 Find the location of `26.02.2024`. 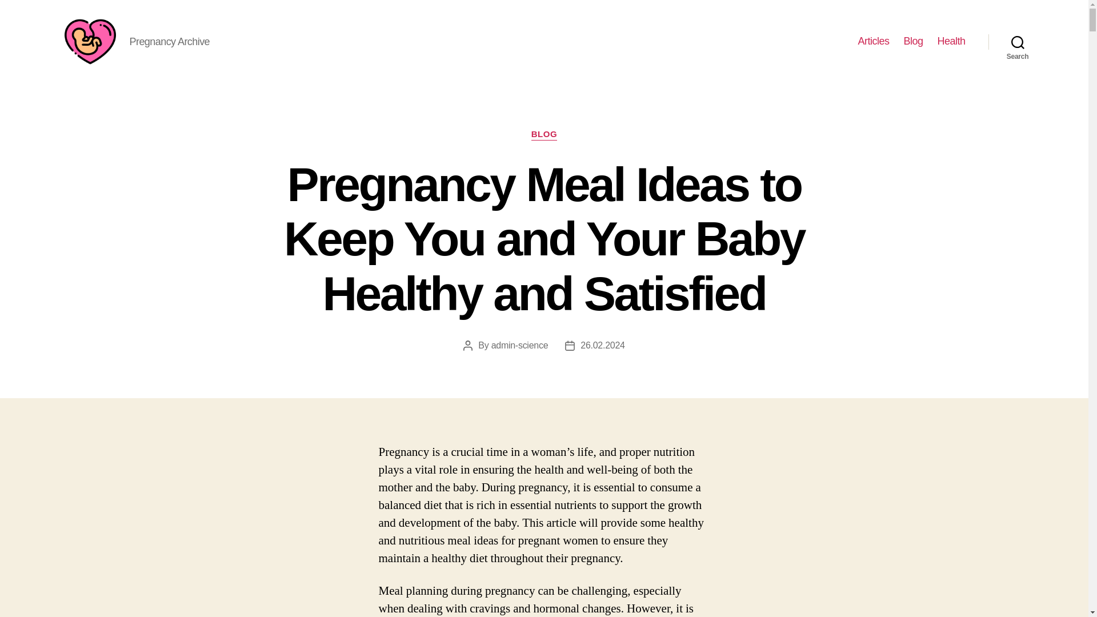

26.02.2024 is located at coordinates (602, 345).